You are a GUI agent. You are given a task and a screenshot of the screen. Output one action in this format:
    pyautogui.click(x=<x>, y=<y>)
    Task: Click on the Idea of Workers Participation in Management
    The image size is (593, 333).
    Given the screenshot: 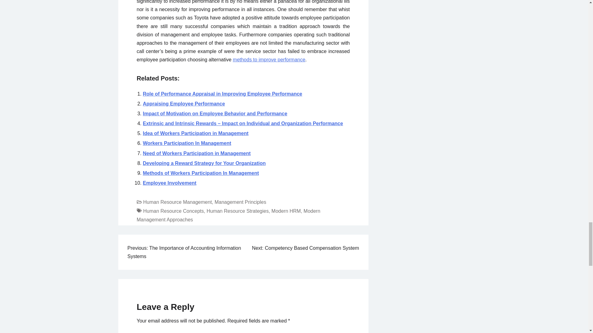 What is the action you would take?
    pyautogui.click(x=196, y=133)
    